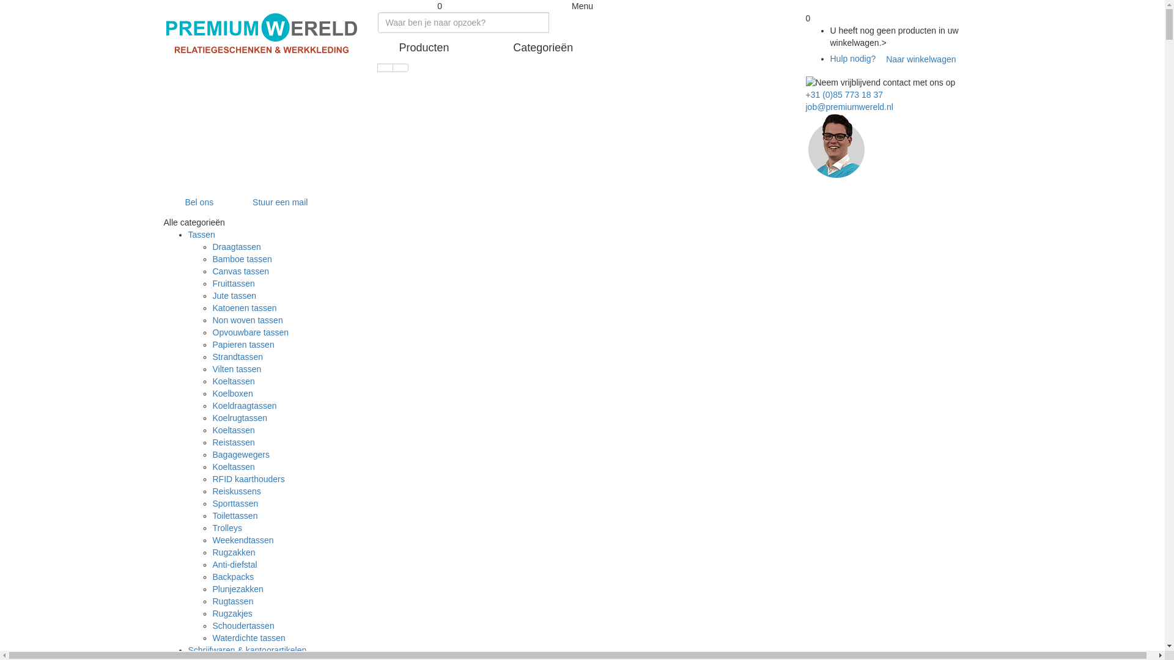 This screenshot has width=1174, height=660. Describe the element at coordinates (238, 357) in the screenshot. I see `Strandtassen` at that location.